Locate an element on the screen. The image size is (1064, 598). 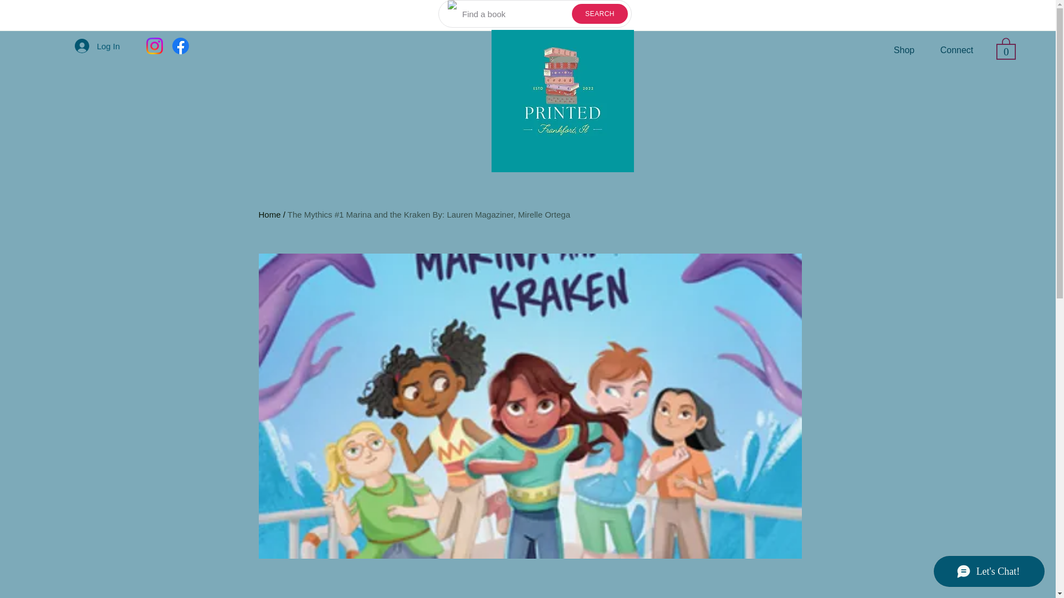
Home is located at coordinates (269, 215).